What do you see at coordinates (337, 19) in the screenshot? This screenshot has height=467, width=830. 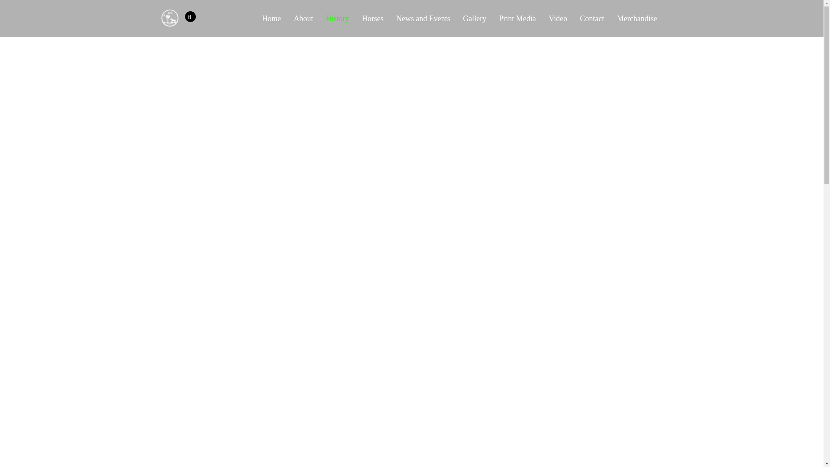 I see `History` at bounding box center [337, 19].